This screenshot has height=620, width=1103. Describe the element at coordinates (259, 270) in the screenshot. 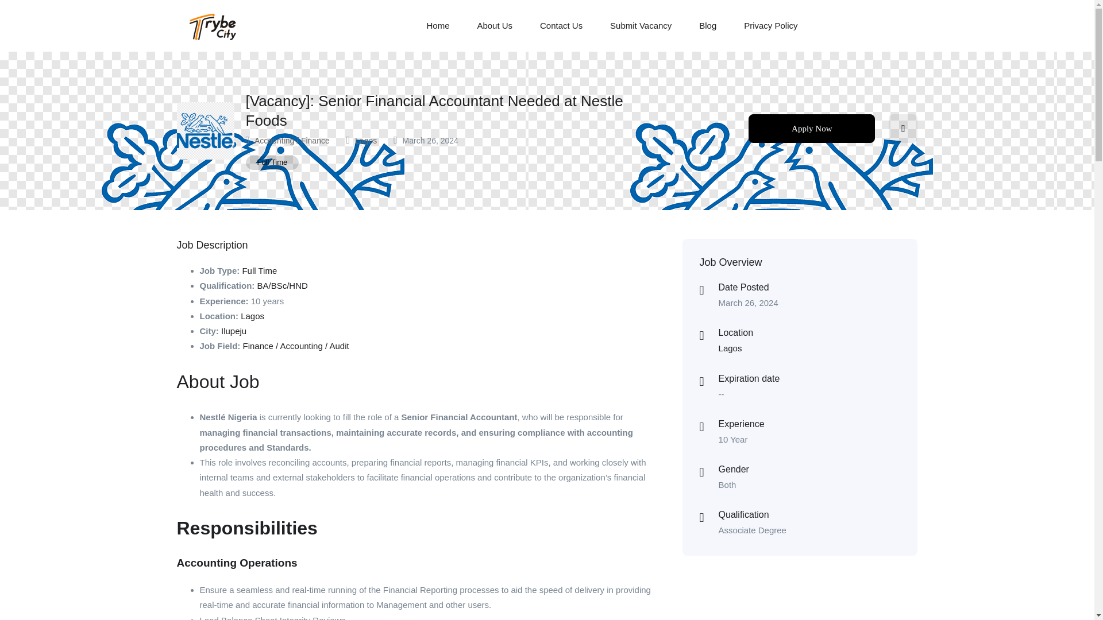

I see `Full Time` at that location.